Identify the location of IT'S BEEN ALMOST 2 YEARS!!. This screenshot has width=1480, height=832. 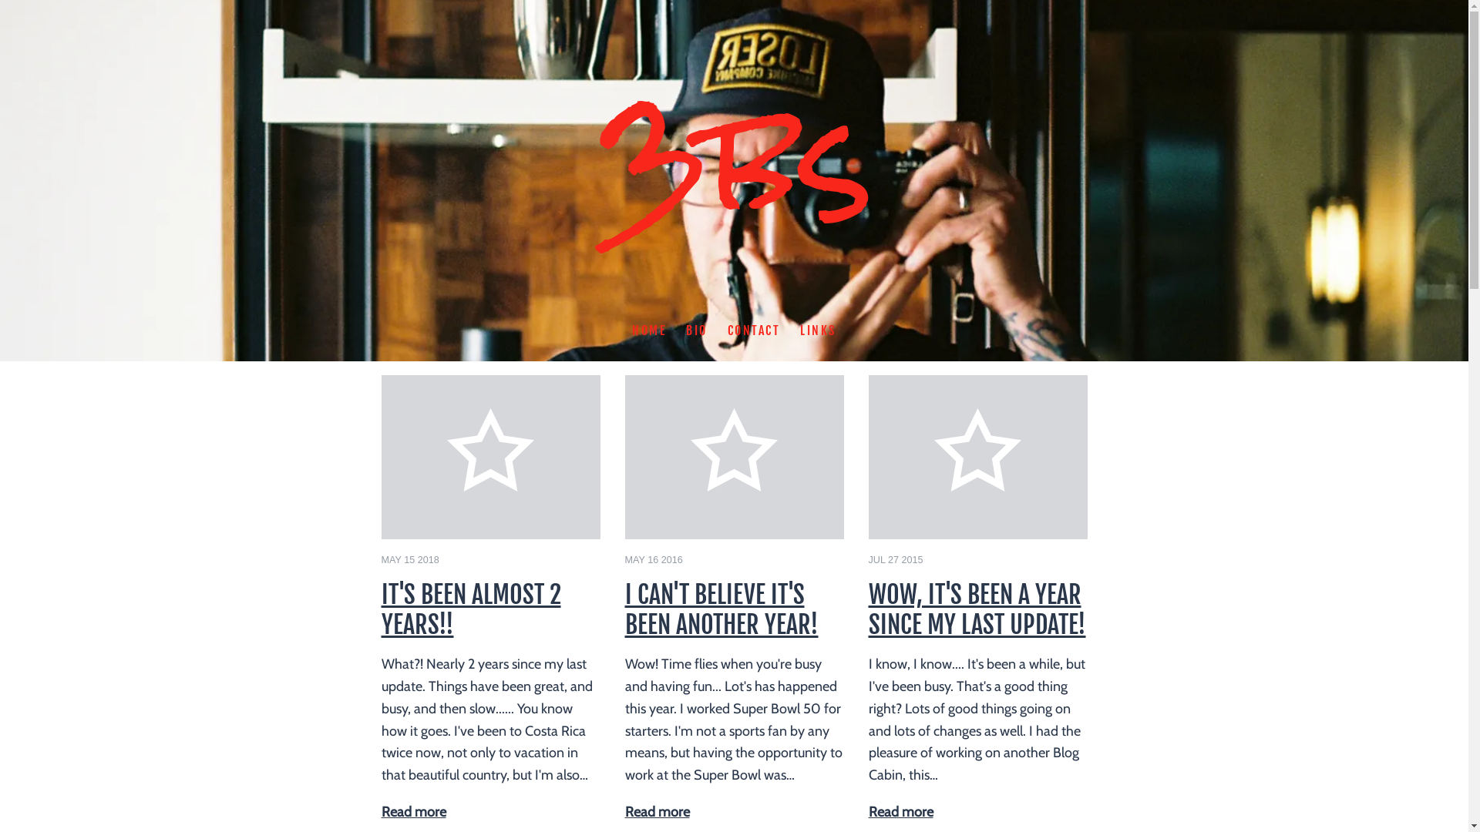
(470, 609).